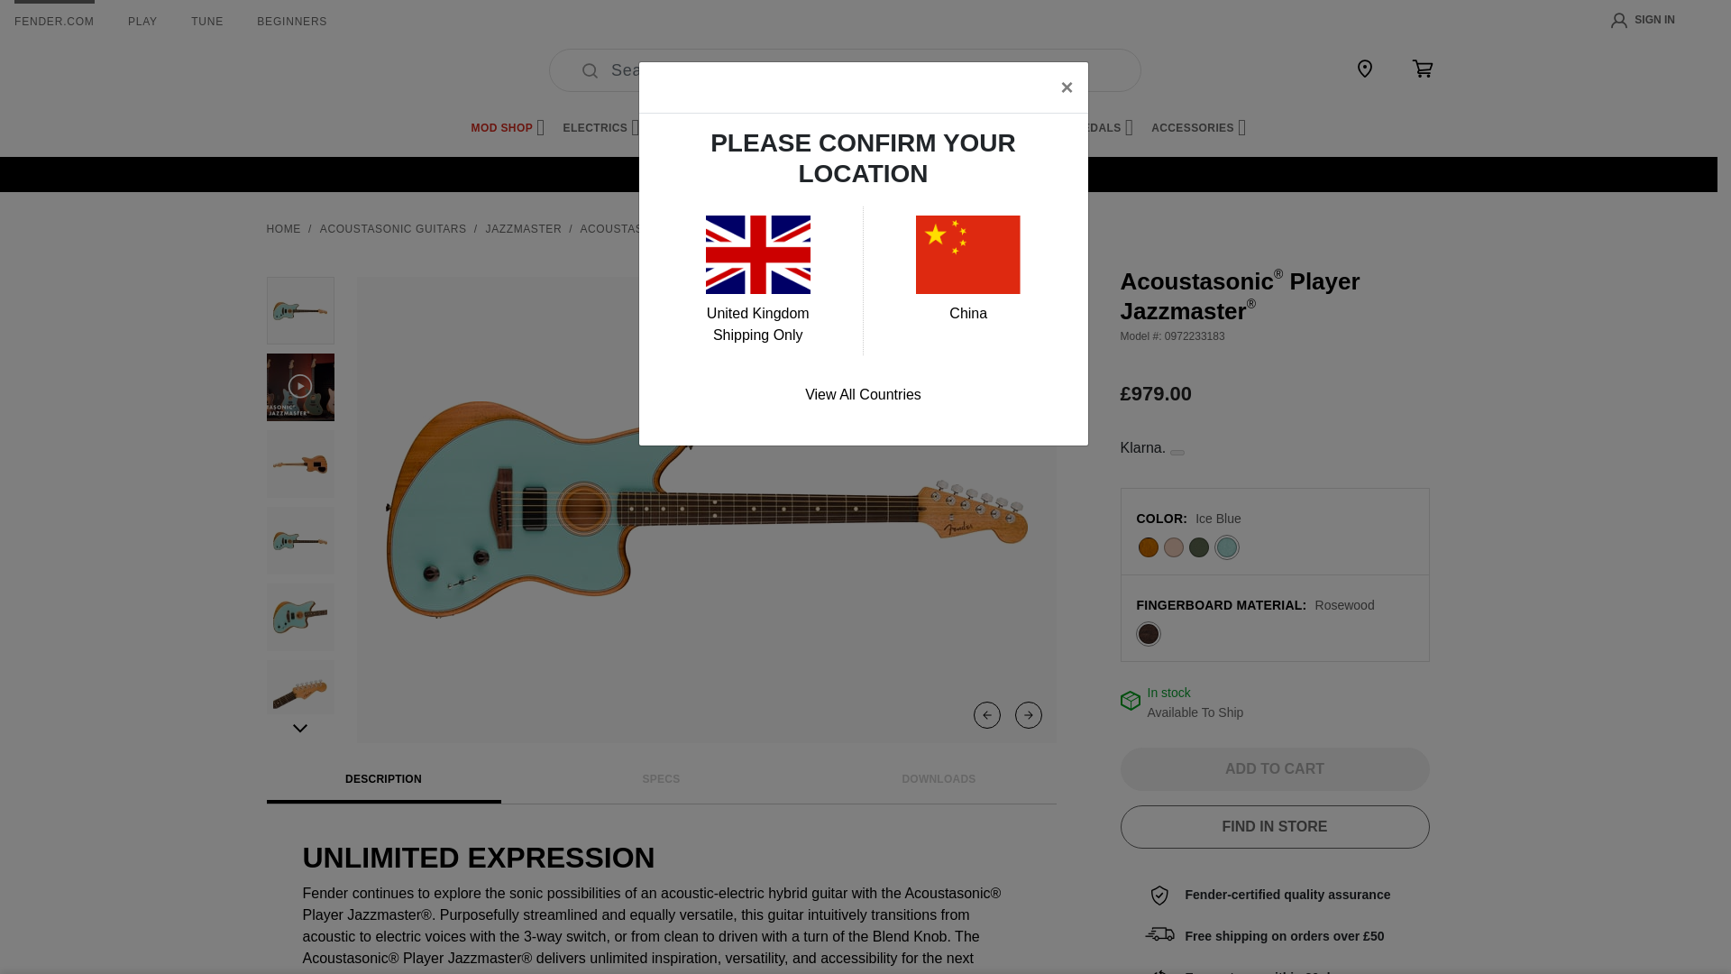 This screenshot has height=974, width=1731. What do you see at coordinates (206, 22) in the screenshot?
I see `TUNE` at bounding box center [206, 22].